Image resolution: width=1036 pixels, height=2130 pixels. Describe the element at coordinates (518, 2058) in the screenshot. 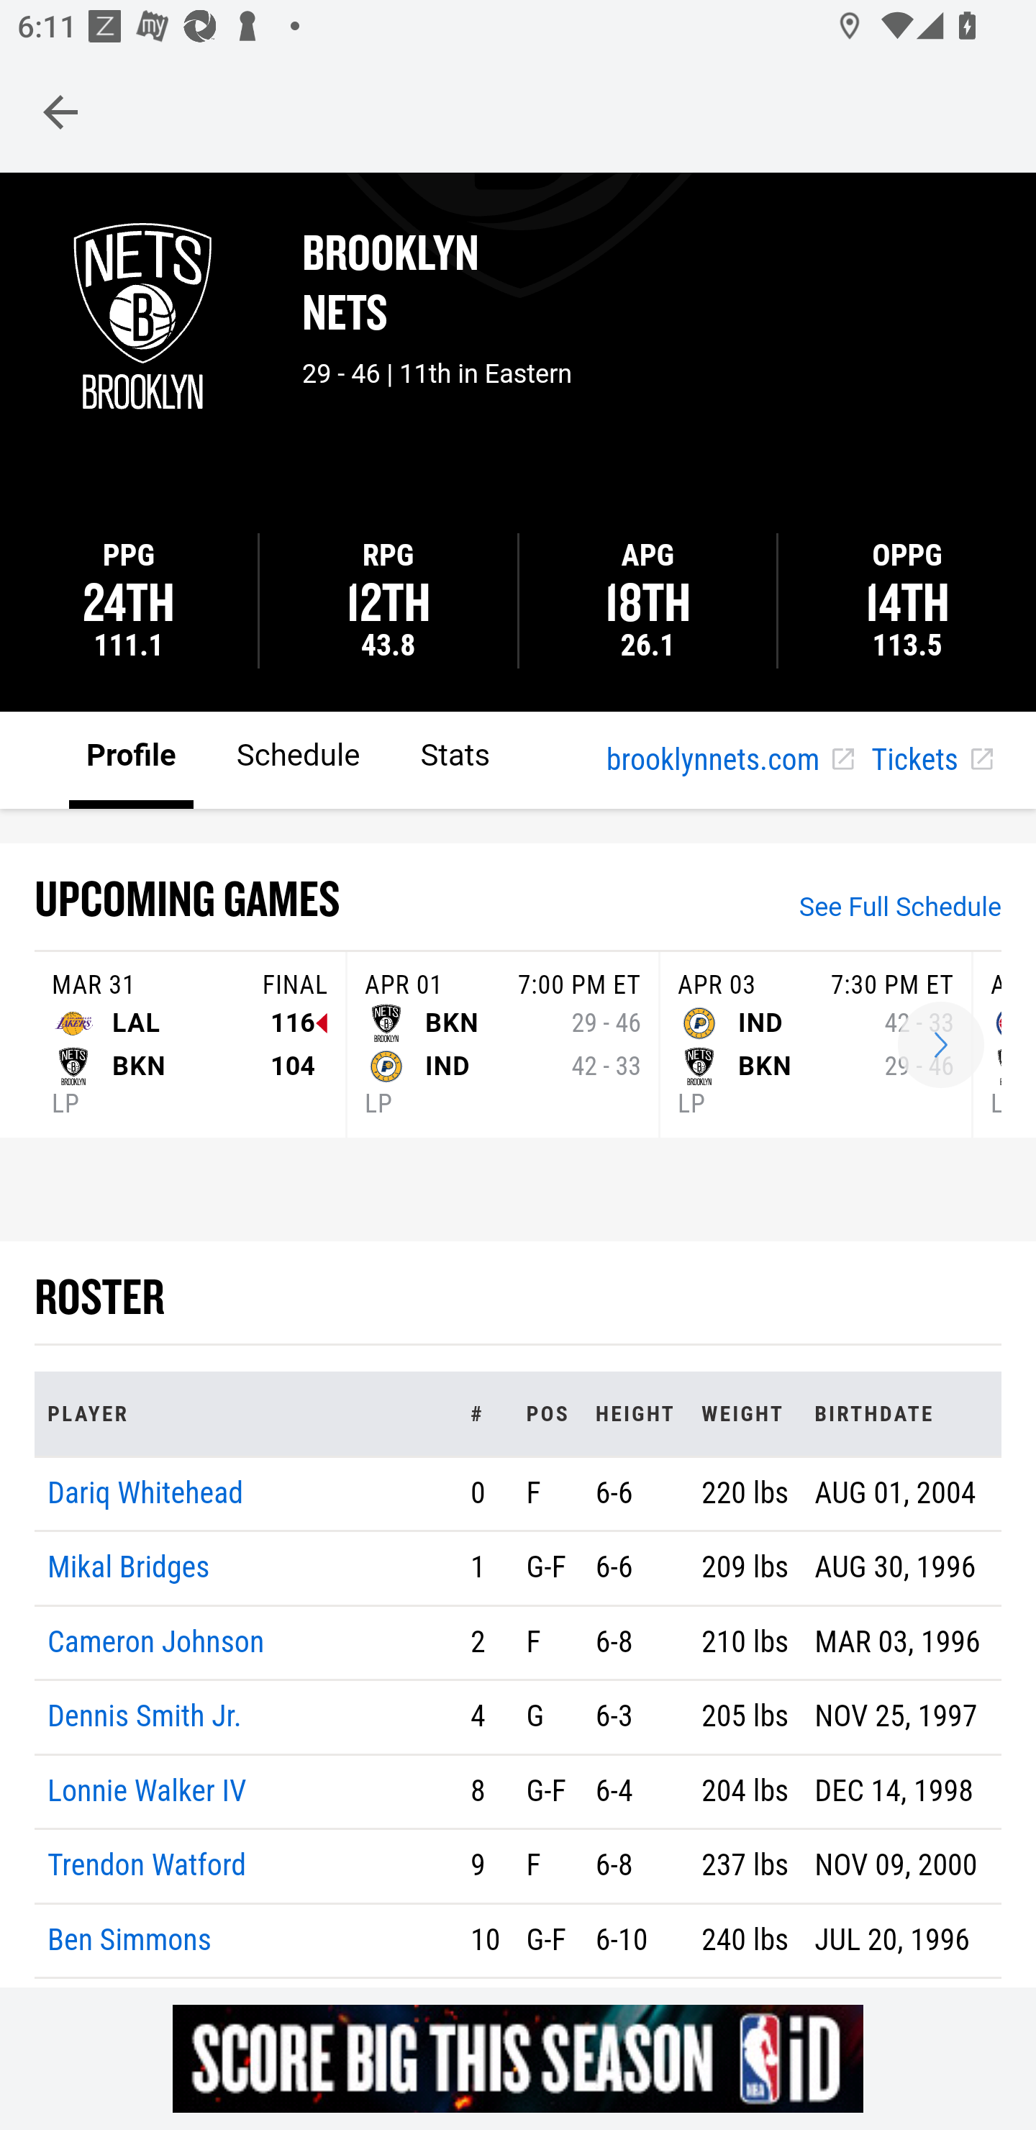

I see `g5nqqygr7owph` at that location.